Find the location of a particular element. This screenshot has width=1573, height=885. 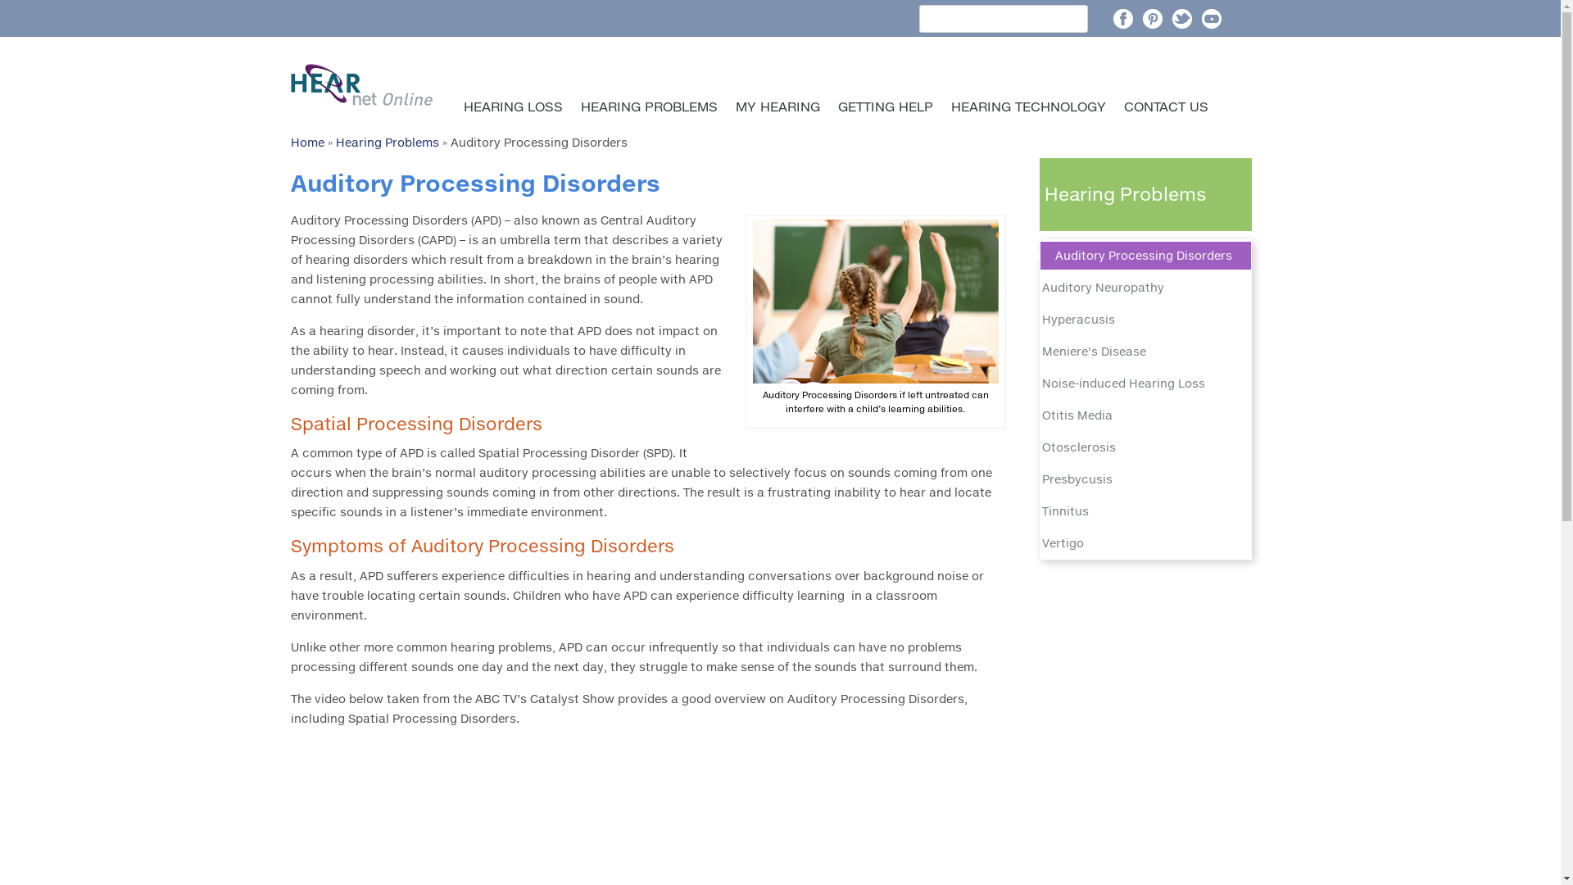

HEARING LOSS is located at coordinates (513, 107).